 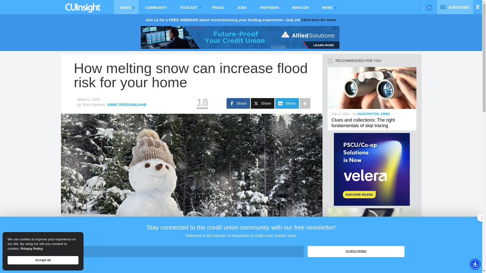 I want to click on Opener, so click(x=429, y=8).